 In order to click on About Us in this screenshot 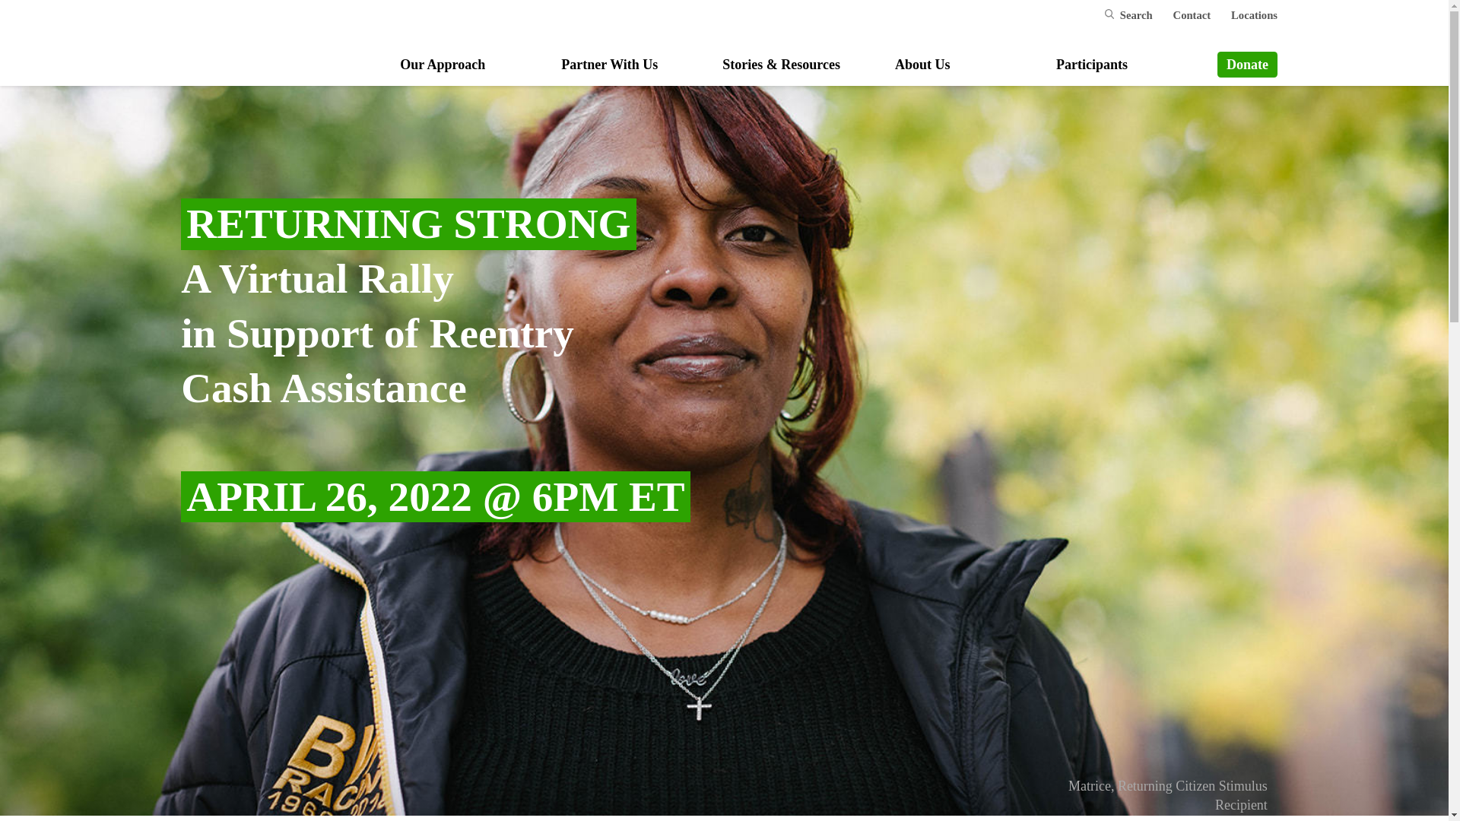, I will do `click(922, 65)`.